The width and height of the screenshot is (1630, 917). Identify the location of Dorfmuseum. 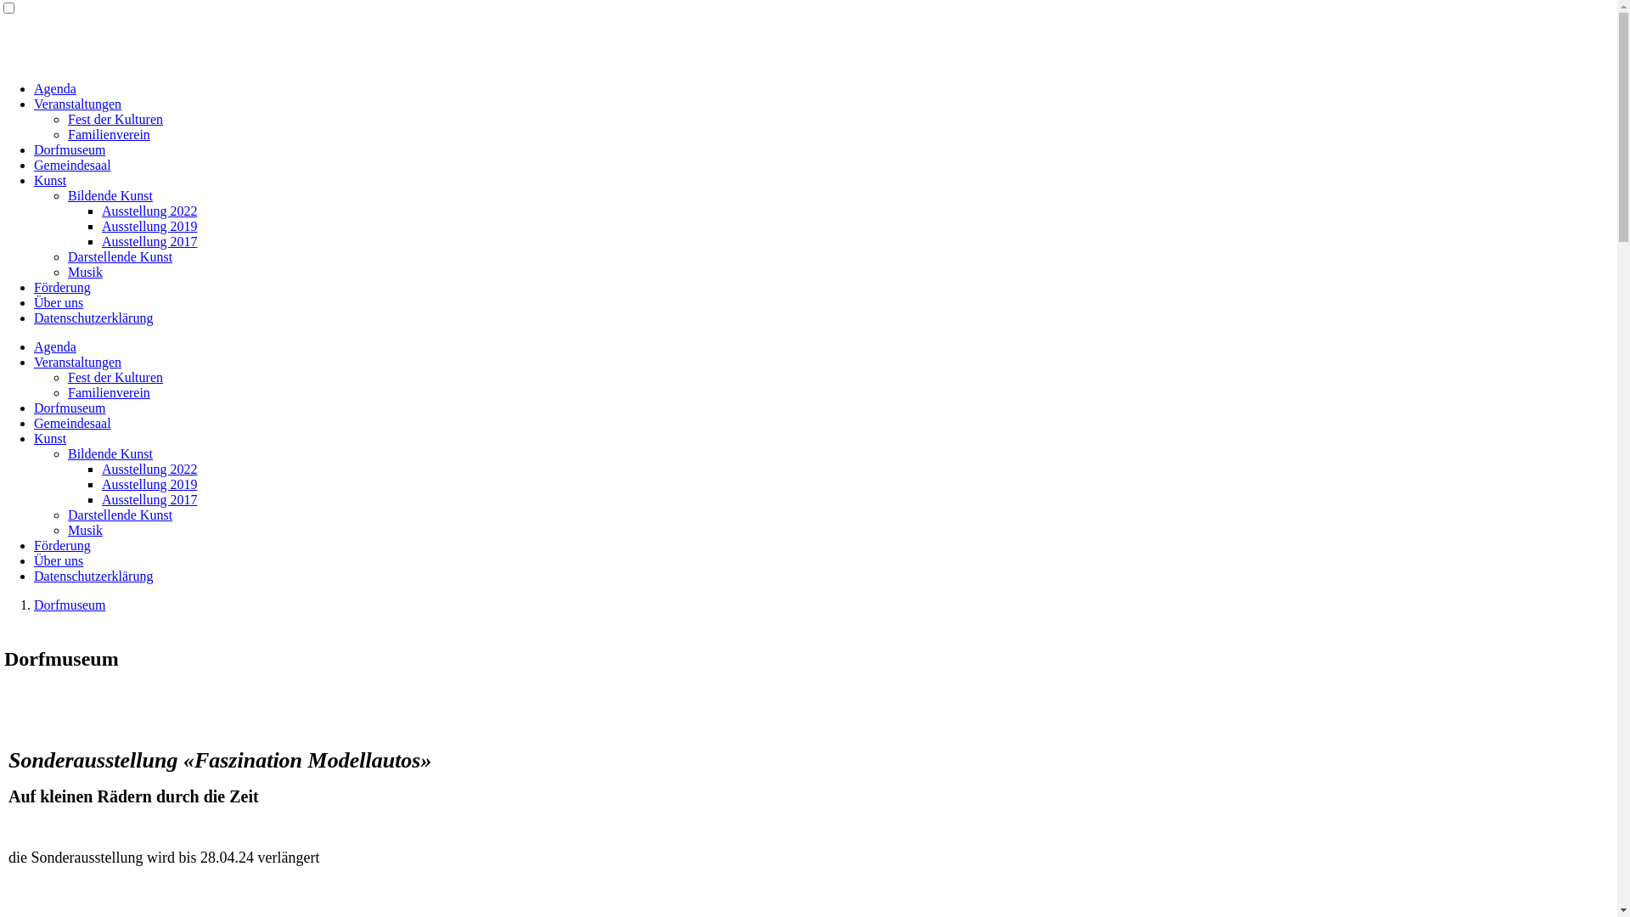
(70, 605).